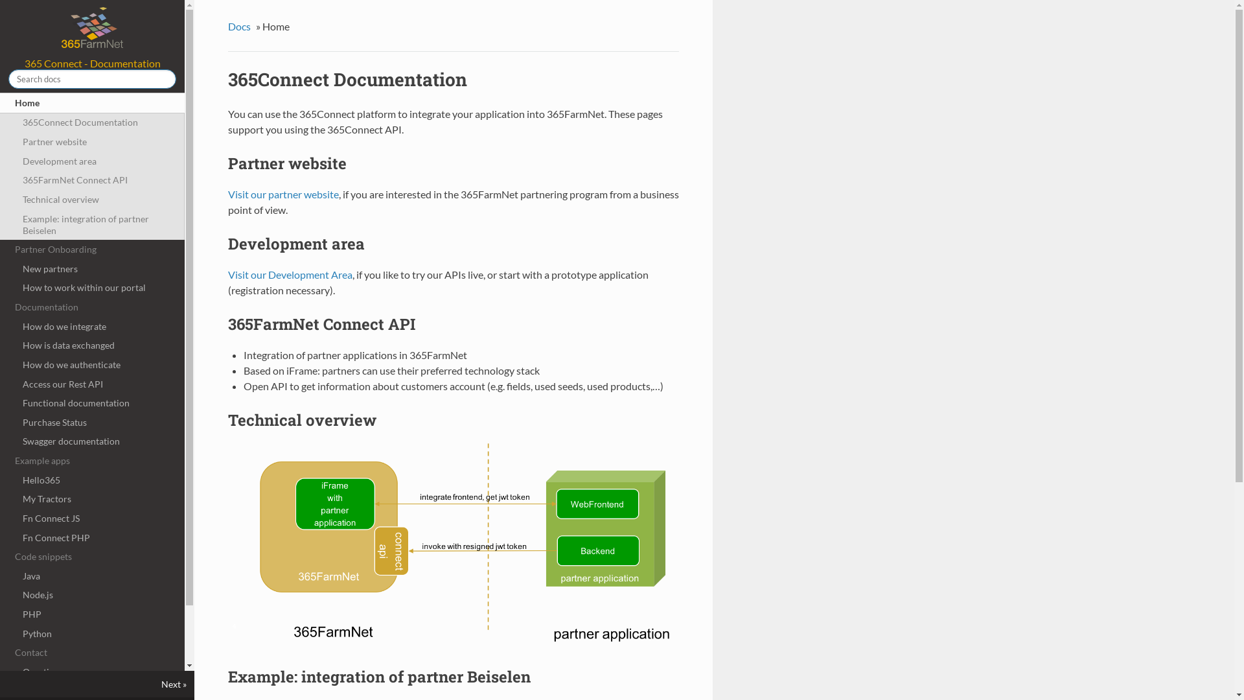  What do you see at coordinates (92, 123) in the screenshot?
I see `365Connect Documentation` at bounding box center [92, 123].